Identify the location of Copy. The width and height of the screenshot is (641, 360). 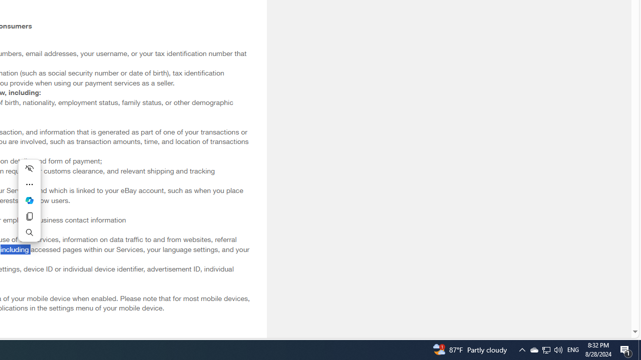
(29, 216).